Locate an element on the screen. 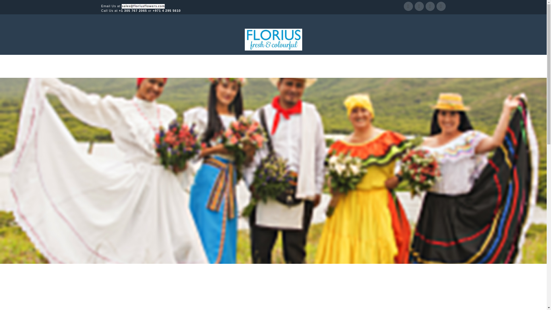 The height and width of the screenshot is (310, 551). HOME is located at coordinates (137, 66).